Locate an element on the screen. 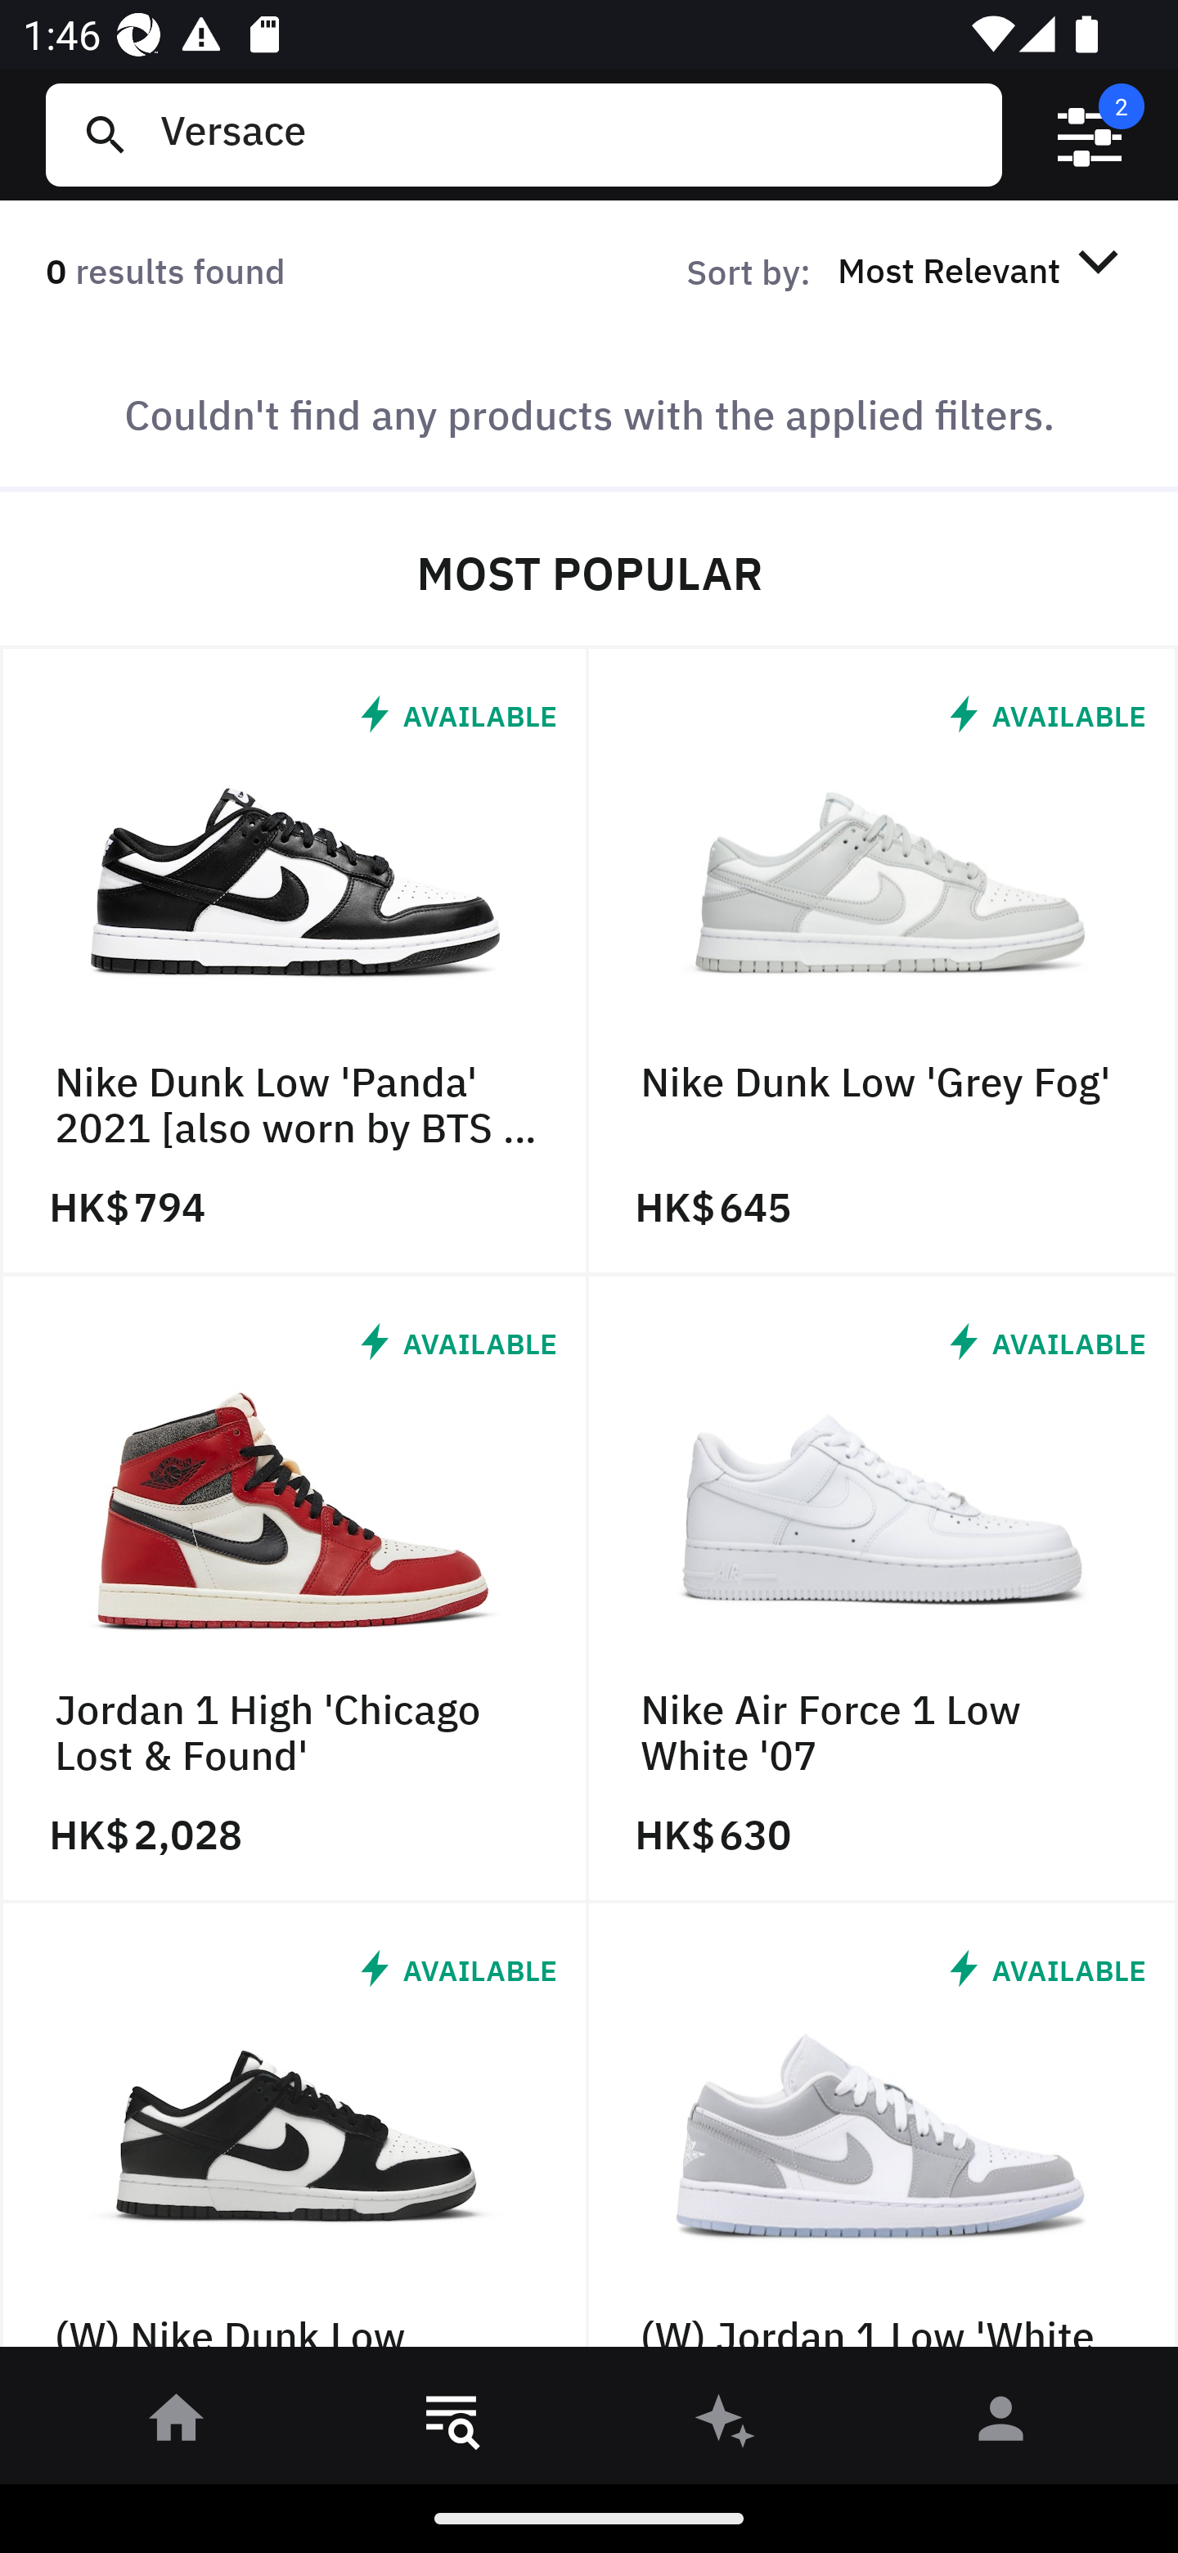 The image size is (1178, 2553).  AVAILABLE Nike Air Force 1 Low White '07 HK$ 630 is located at coordinates (883, 1589).